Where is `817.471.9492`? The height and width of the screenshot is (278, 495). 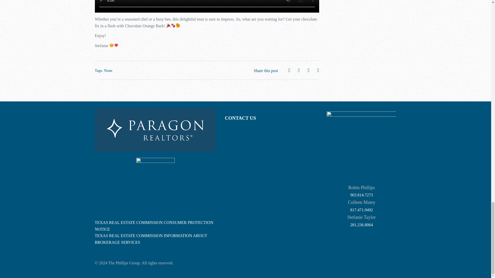 817.471.9492 is located at coordinates (361, 210).